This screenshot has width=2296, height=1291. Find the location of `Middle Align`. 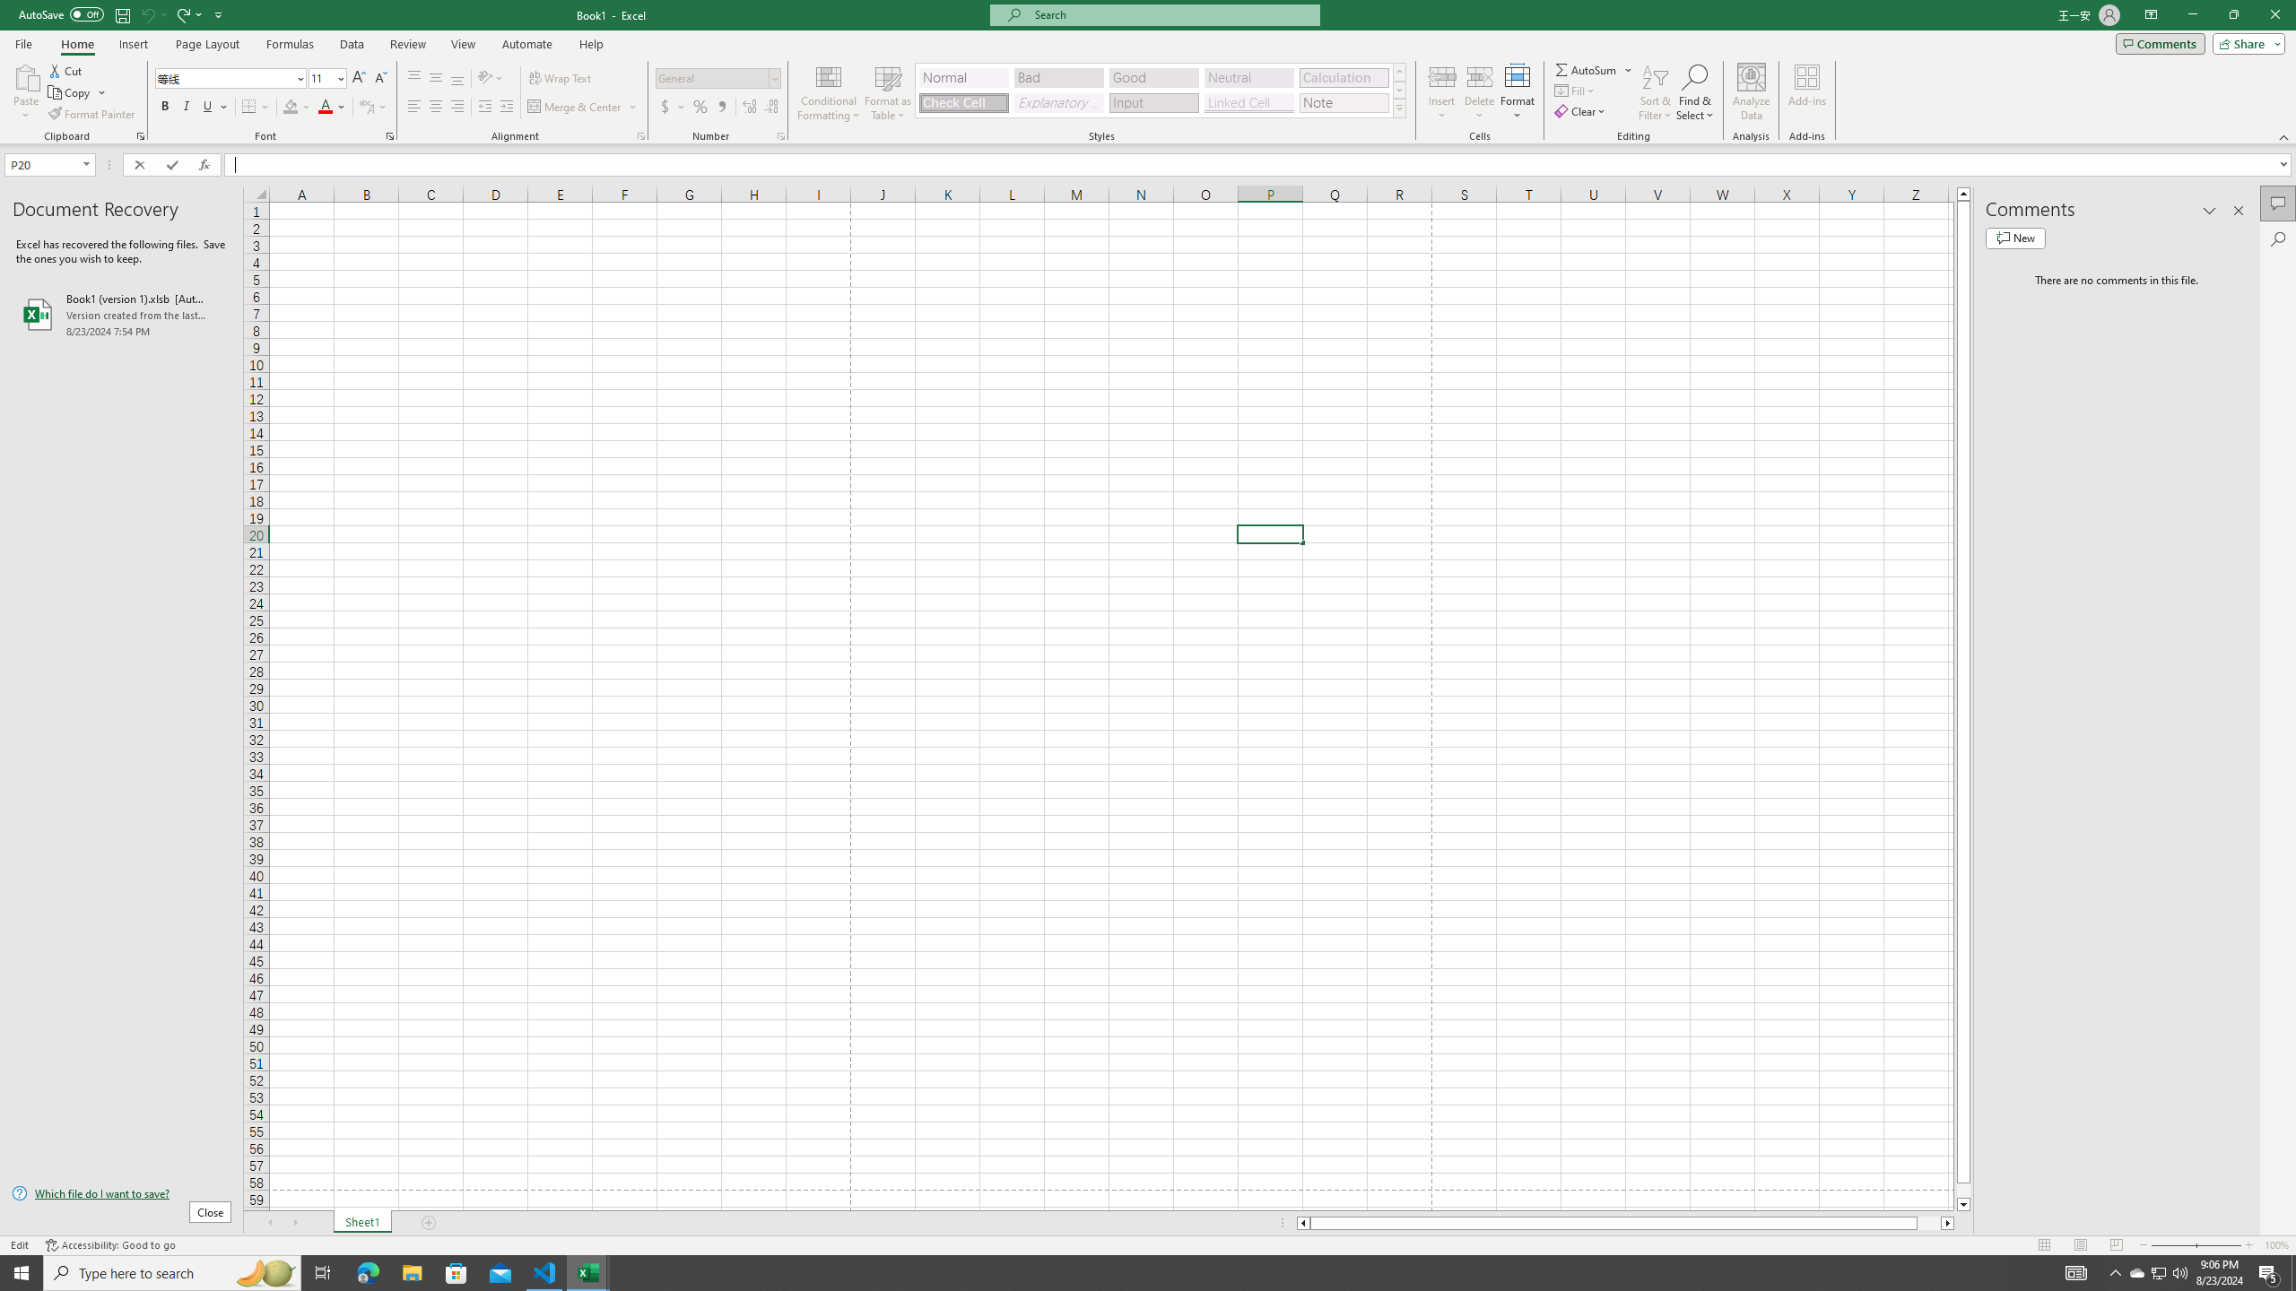

Middle Align is located at coordinates (436, 79).